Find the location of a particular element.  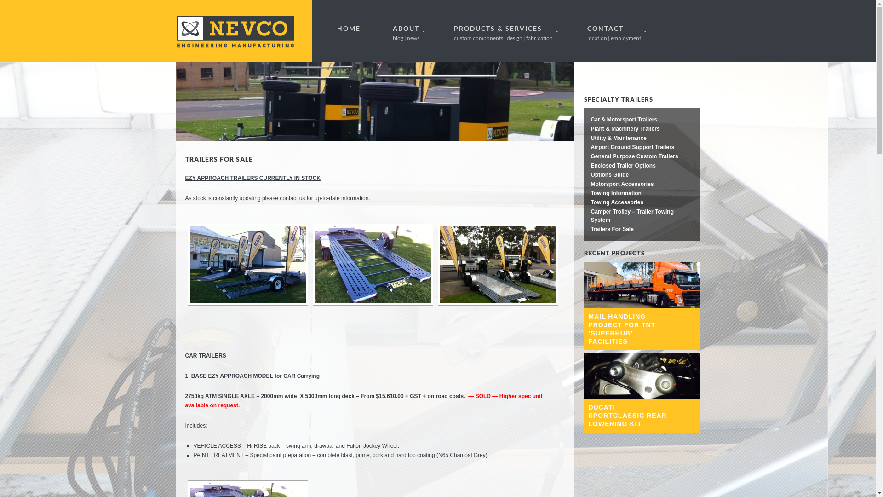

Options Guide is located at coordinates (610, 175).